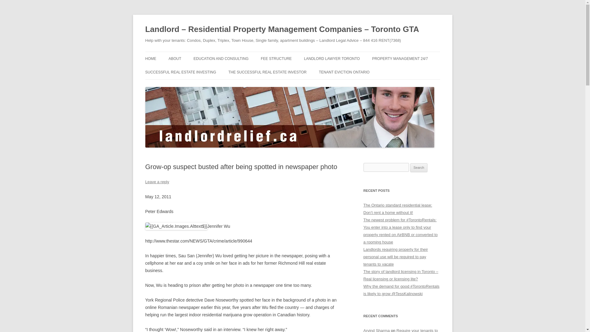  Describe the element at coordinates (221, 58) in the screenshot. I see `EDUCATION AND CONSULTING` at that location.